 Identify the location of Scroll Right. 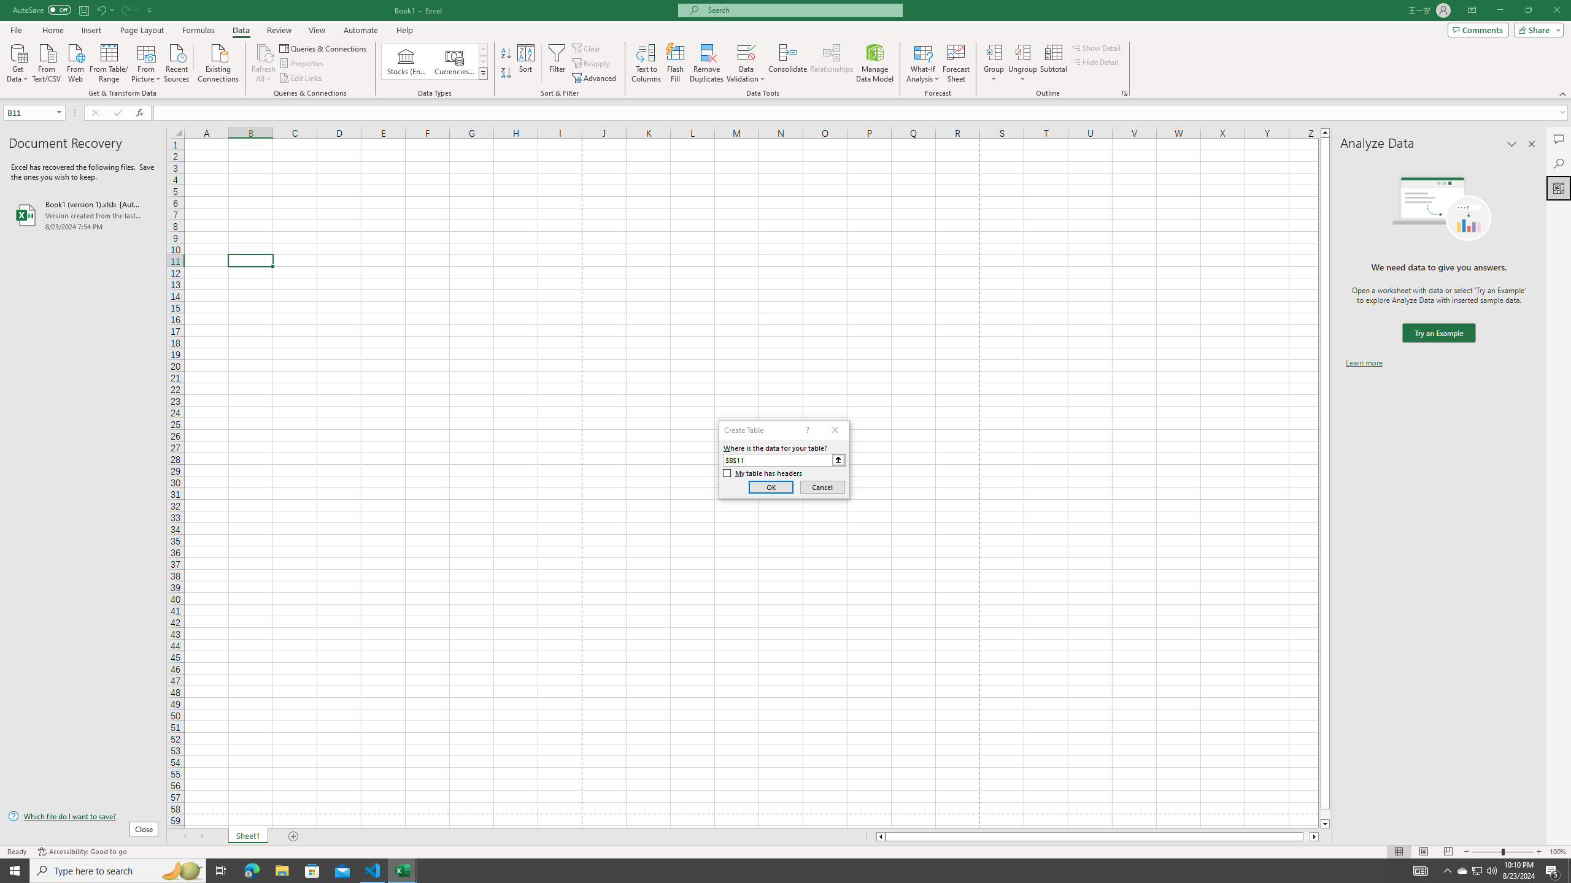
(201, 836).